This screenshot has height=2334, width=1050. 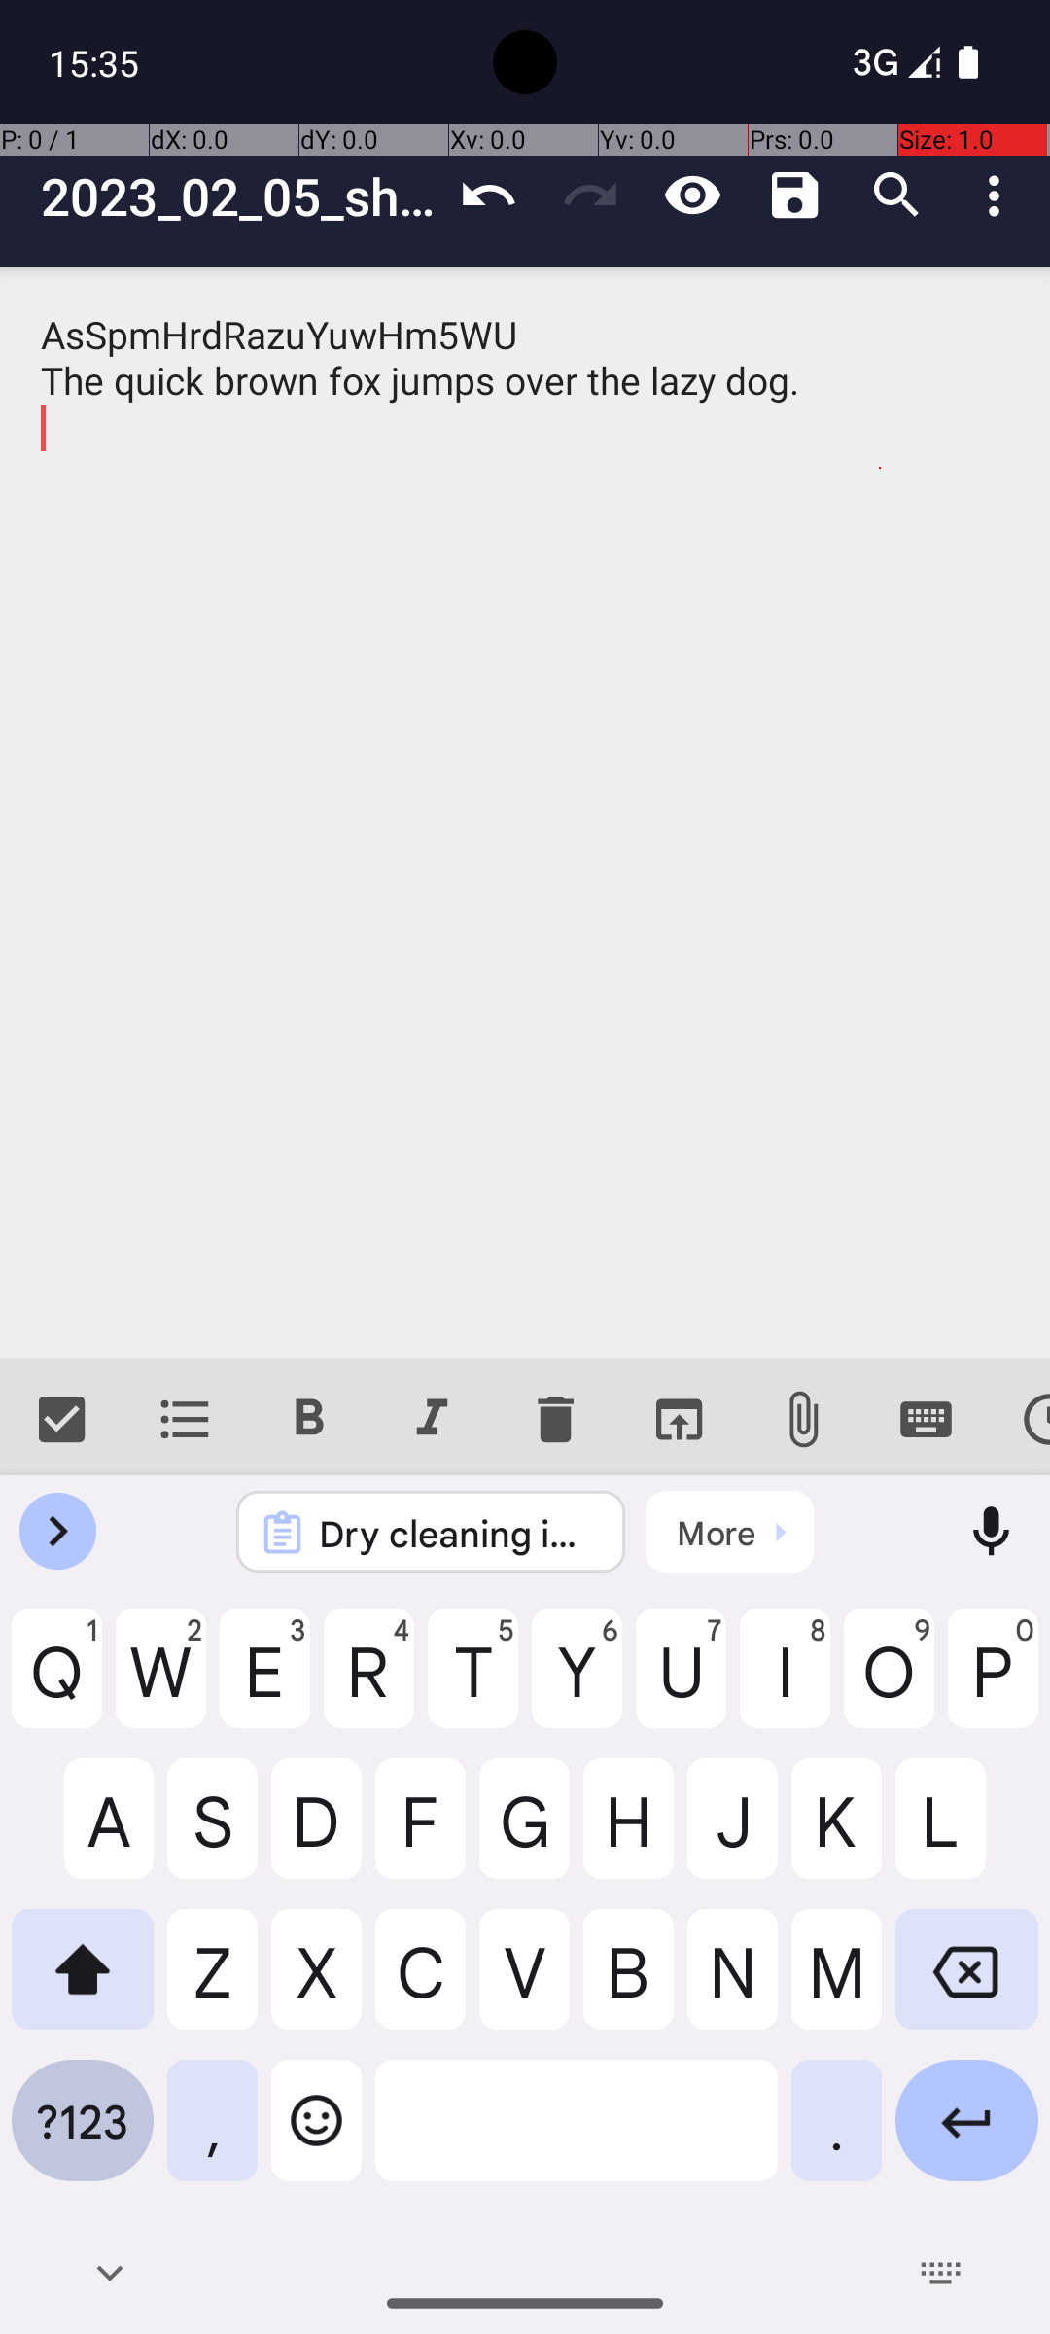 What do you see at coordinates (525, 813) in the screenshot?
I see `AsSpmHrdRazuYuwHm5WU
The quick brown fox jumps over the lazy dog.
` at bounding box center [525, 813].